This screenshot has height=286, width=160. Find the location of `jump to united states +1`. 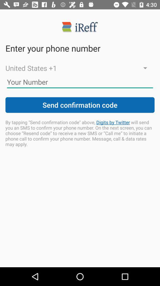

jump to united states +1 is located at coordinates (80, 68).